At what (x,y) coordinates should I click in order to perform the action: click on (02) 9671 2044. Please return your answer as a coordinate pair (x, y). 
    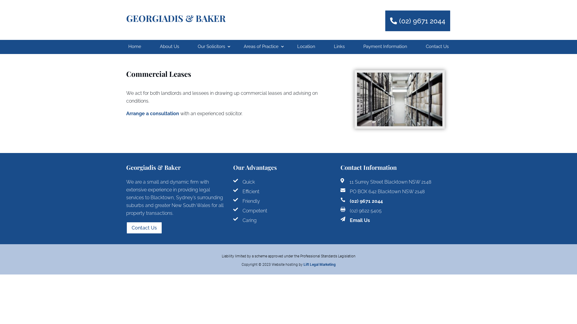
    Looking at the image, I should click on (418, 21).